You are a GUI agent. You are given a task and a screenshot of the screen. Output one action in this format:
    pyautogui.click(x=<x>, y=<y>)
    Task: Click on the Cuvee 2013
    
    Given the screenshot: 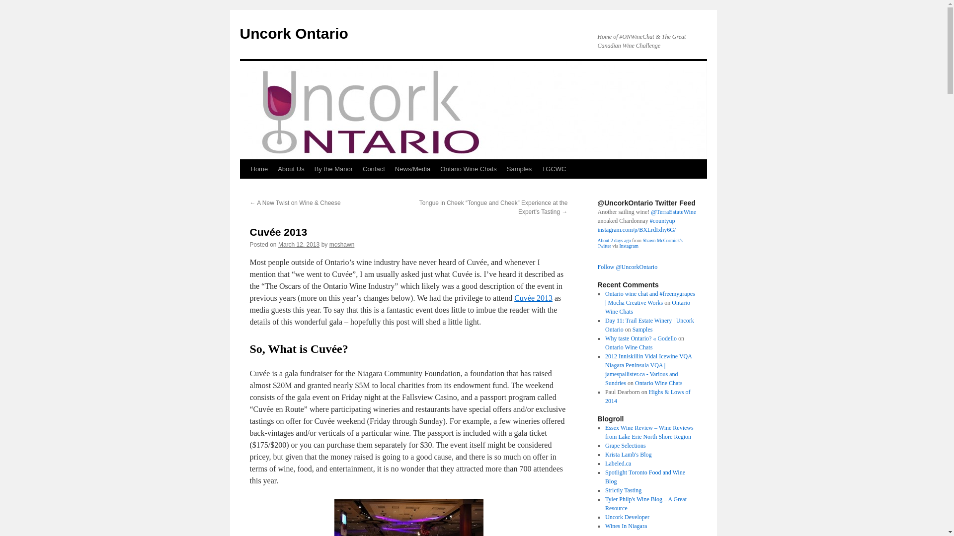 What is the action you would take?
    pyautogui.click(x=533, y=298)
    